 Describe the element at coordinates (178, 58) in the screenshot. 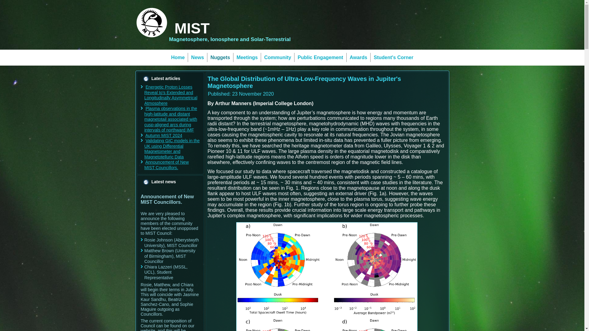

I see `Home` at that location.